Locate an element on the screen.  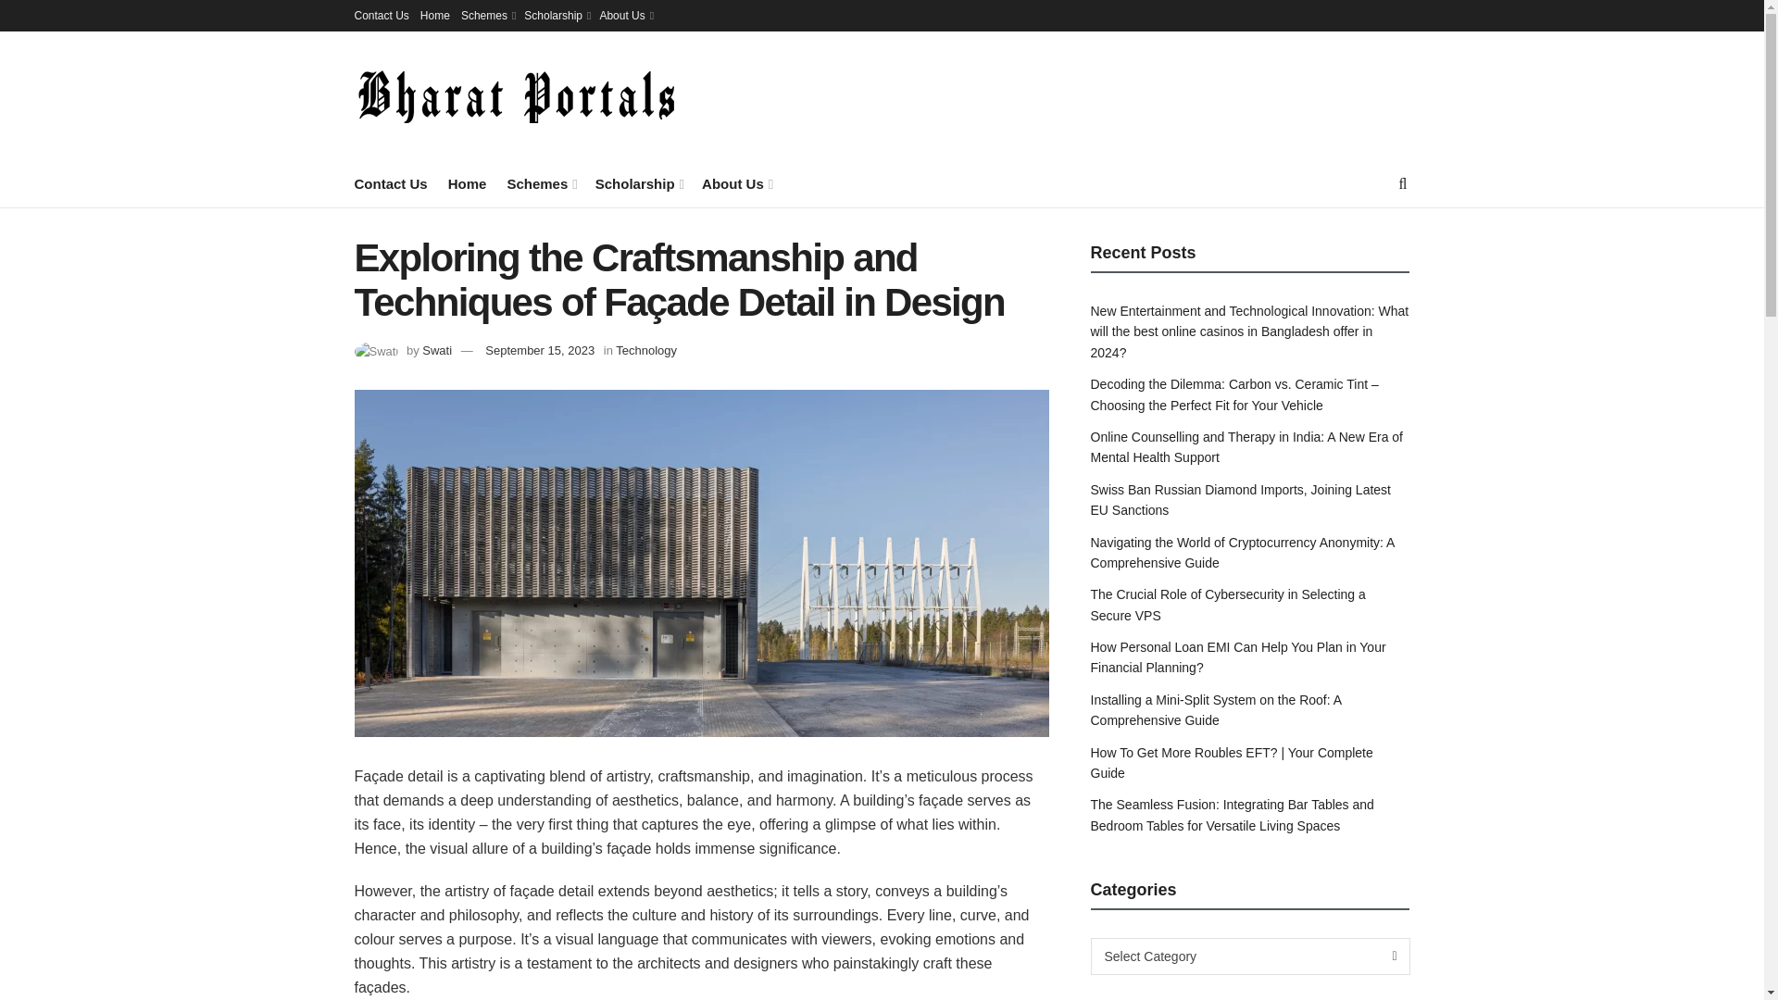
Schemes is located at coordinates (541, 183).